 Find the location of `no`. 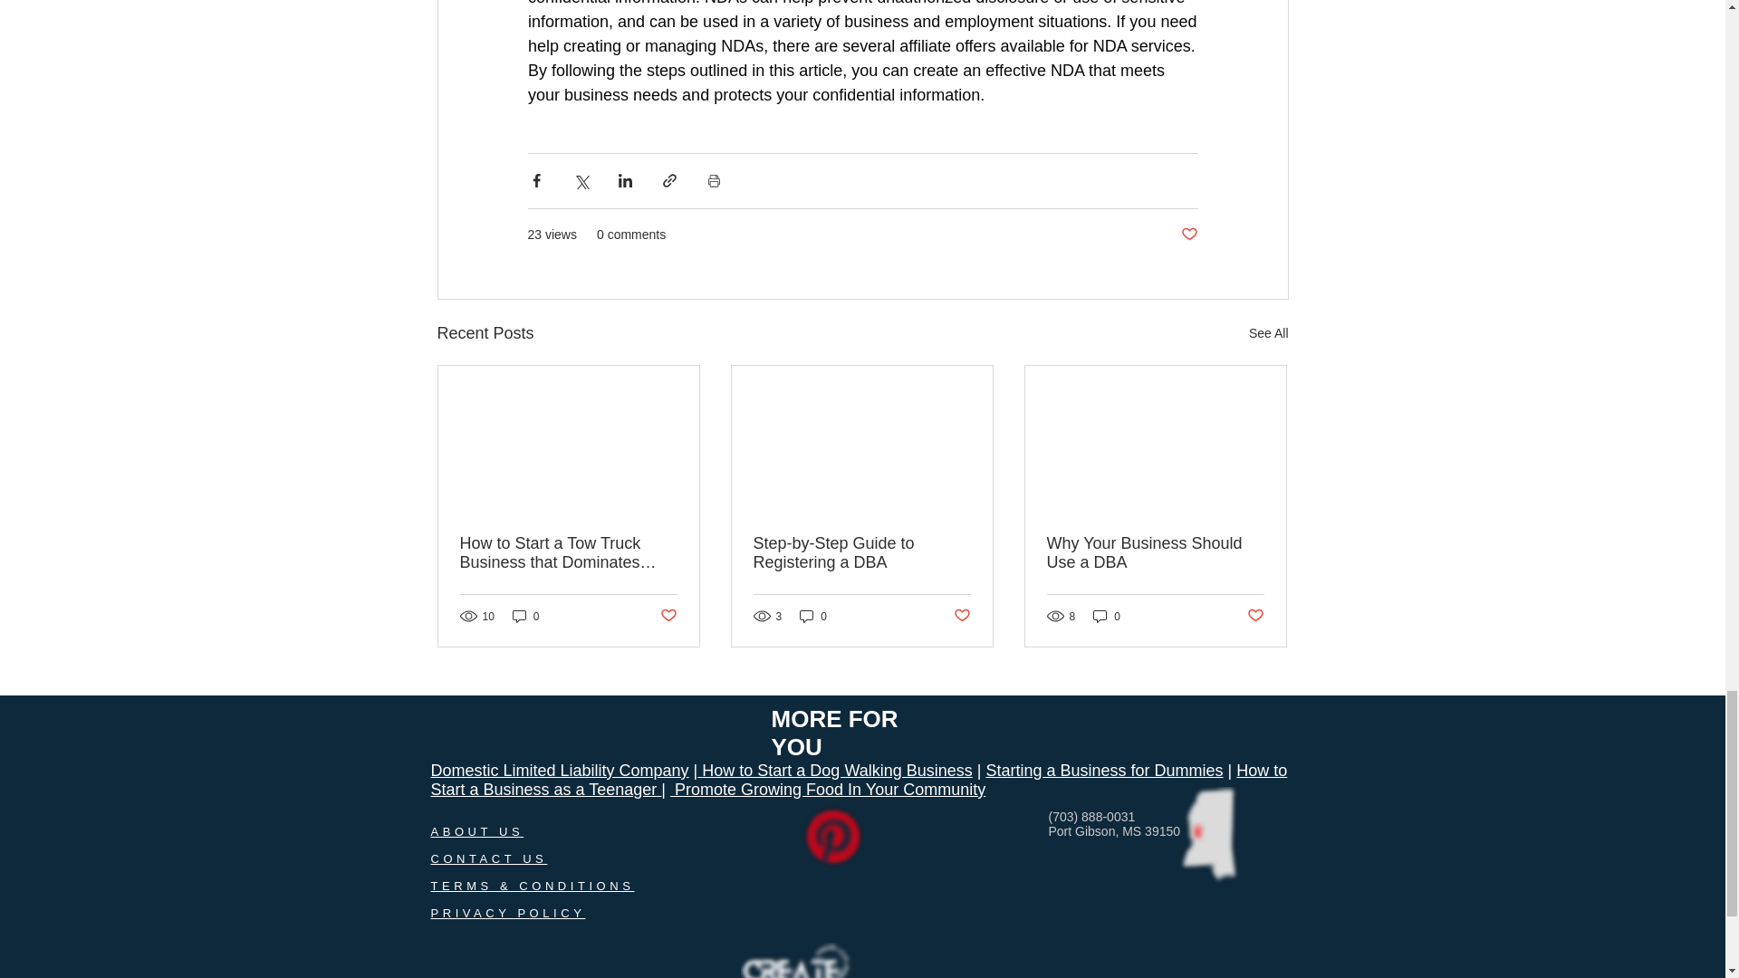

no is located at coordinates (815, 960).